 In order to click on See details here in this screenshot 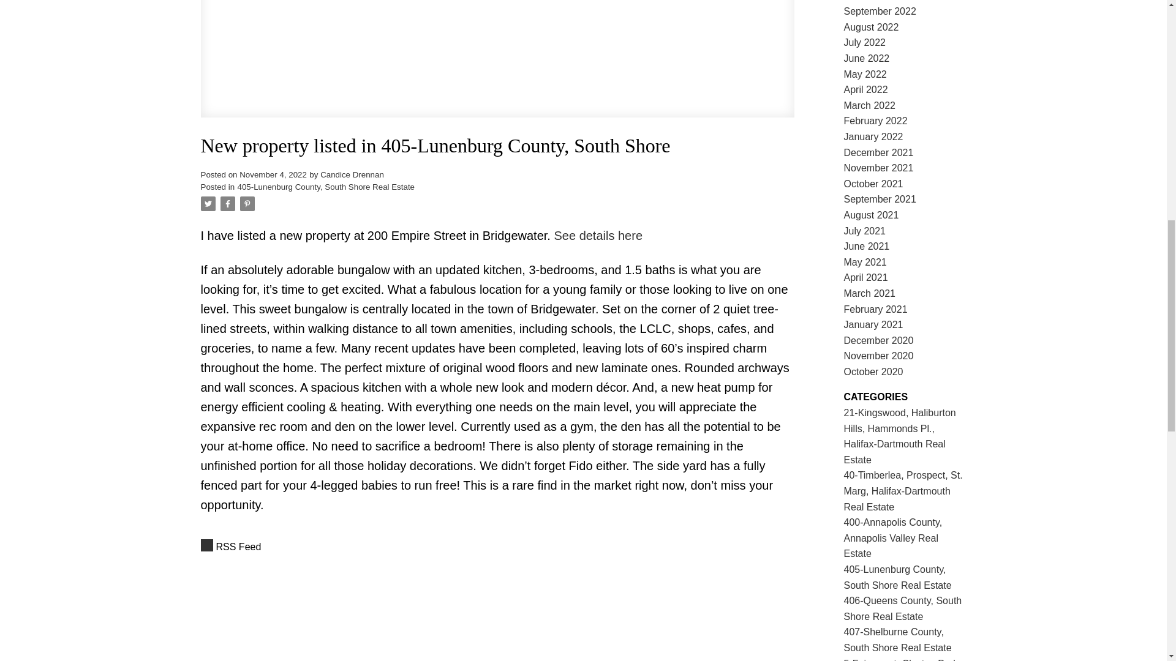, I will do `click(598, 235)`.